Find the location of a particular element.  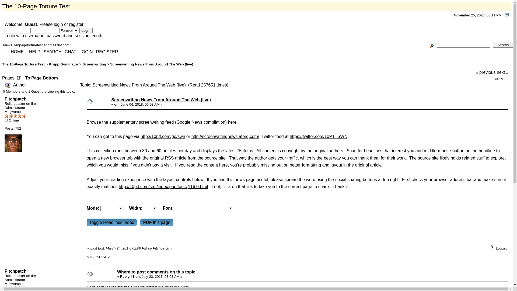

Search is located at coordinates (503, 45).